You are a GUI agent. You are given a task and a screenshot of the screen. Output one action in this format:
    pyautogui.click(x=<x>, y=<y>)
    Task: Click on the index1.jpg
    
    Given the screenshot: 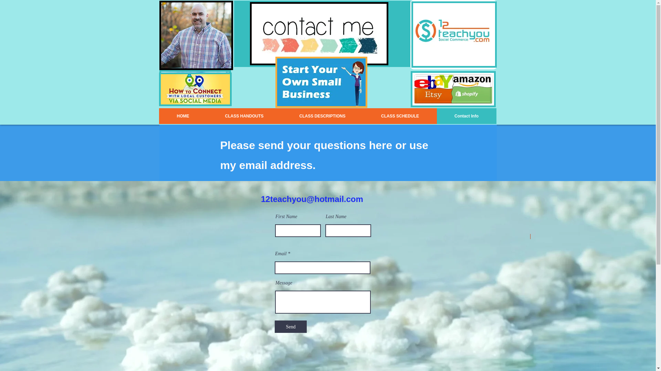 What is the action you would take?
    pyautogui.click(x=454, y=35)
    